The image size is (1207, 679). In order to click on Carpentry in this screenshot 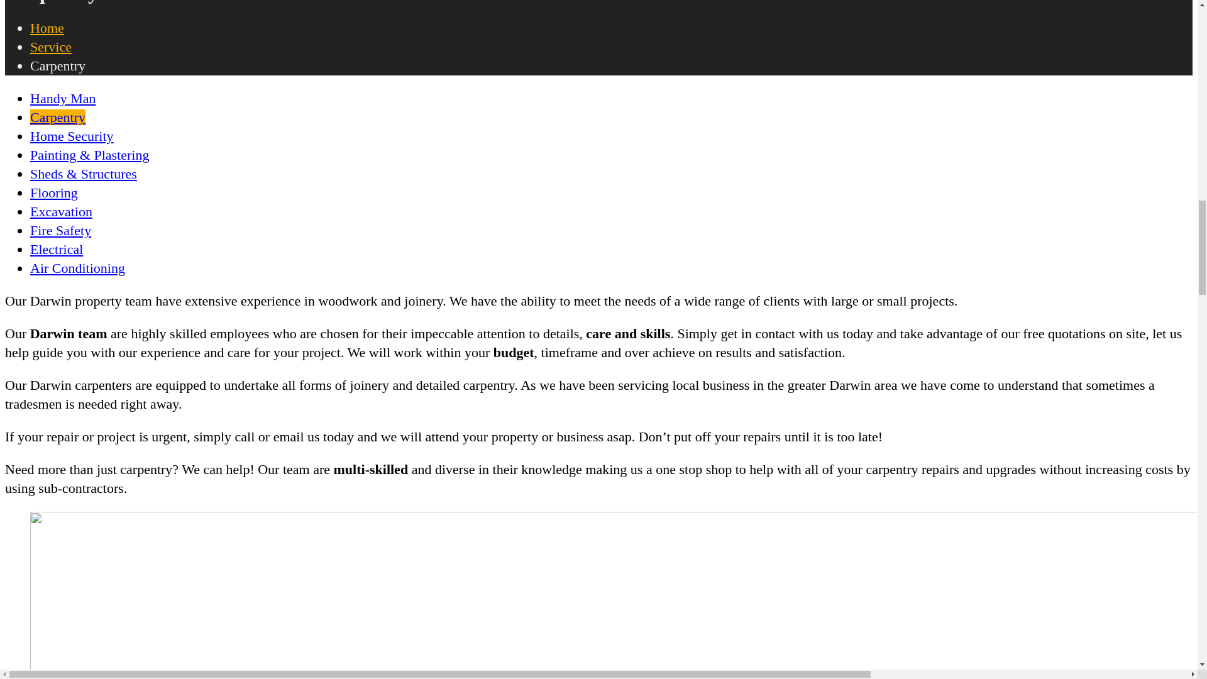, I will do `click(58, 117)`.